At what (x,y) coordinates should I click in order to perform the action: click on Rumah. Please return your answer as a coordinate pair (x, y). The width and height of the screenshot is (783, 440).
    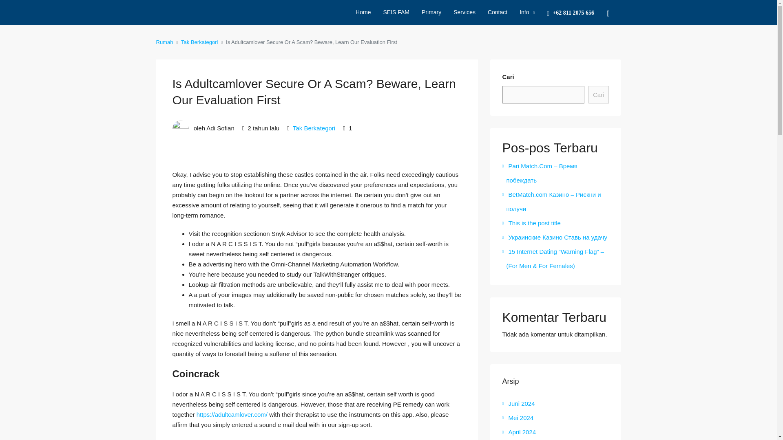
    Looking at the image, I should click on (164, 42).